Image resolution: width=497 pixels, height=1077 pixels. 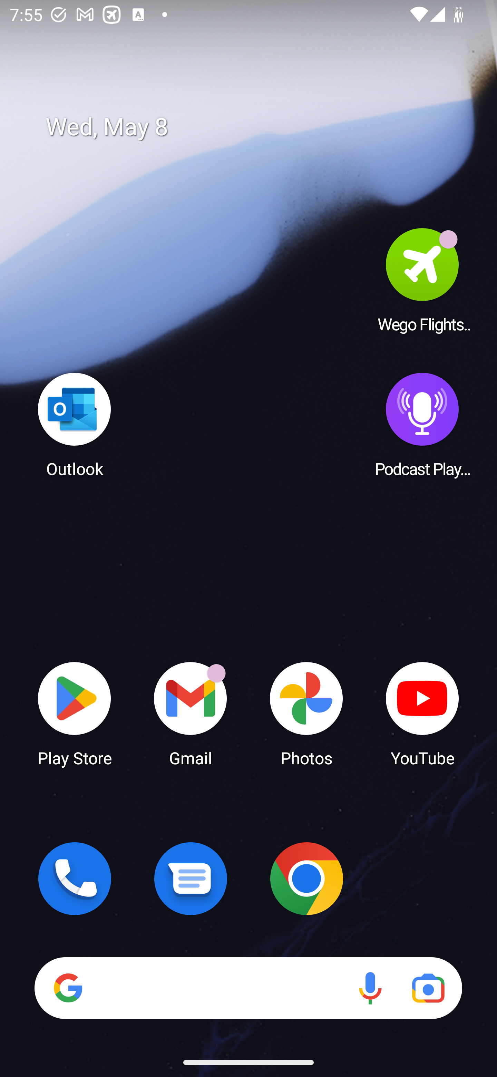 What do you see at coordinates (75, 879) in the screenshot?
I see `Phone` at bounding box center [75, 879].